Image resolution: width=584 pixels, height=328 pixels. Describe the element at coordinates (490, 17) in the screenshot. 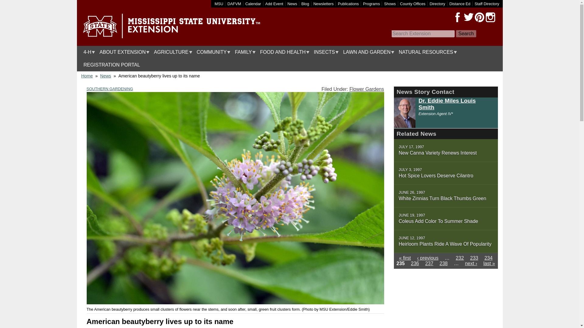

I see `Instagram` at that location.